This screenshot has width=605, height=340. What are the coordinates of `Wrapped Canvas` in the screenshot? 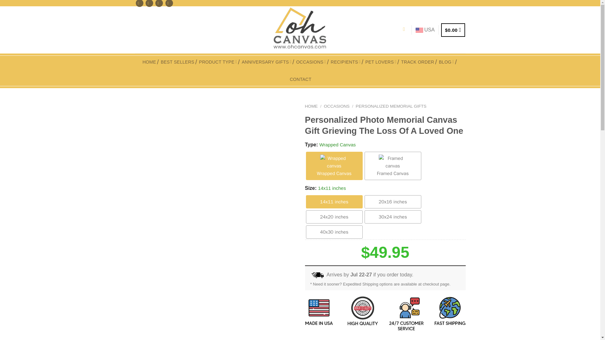 It's located at (334, 166).